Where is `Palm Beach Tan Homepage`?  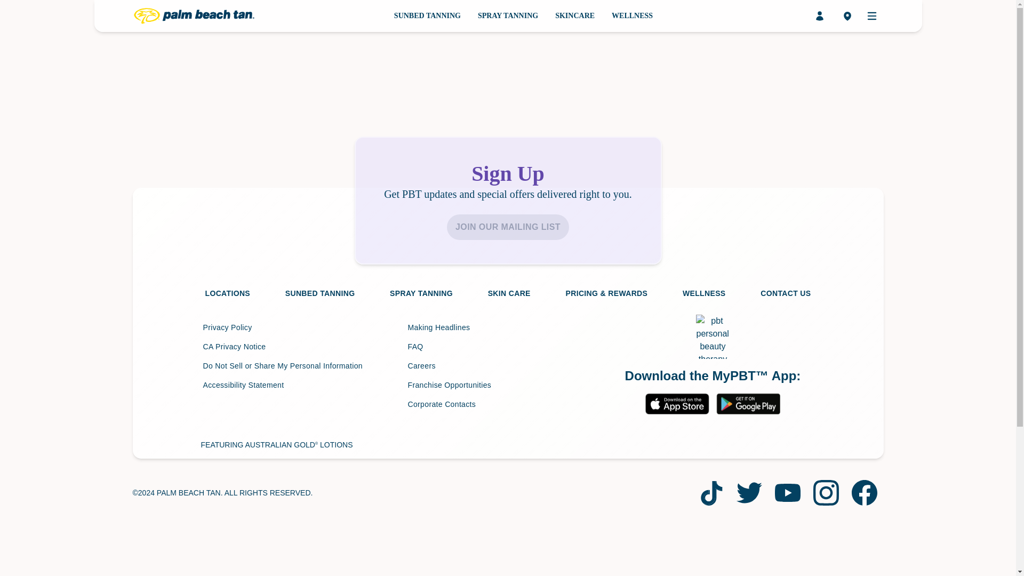 Palm Beach Tan Homepage is located at coordinates (193, 16).